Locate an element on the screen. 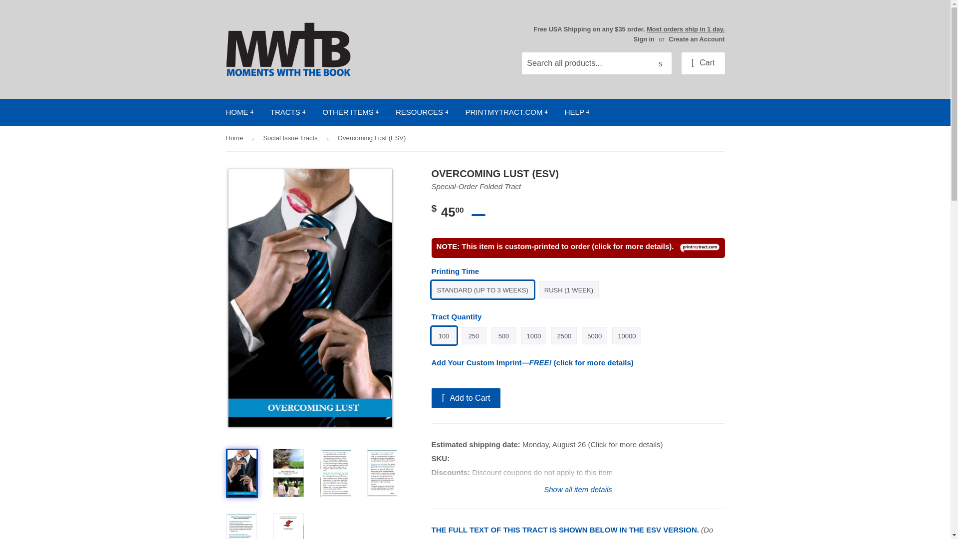 This screenshot has width=958, height=539. Create an Account is located at coordinates (697, 39).